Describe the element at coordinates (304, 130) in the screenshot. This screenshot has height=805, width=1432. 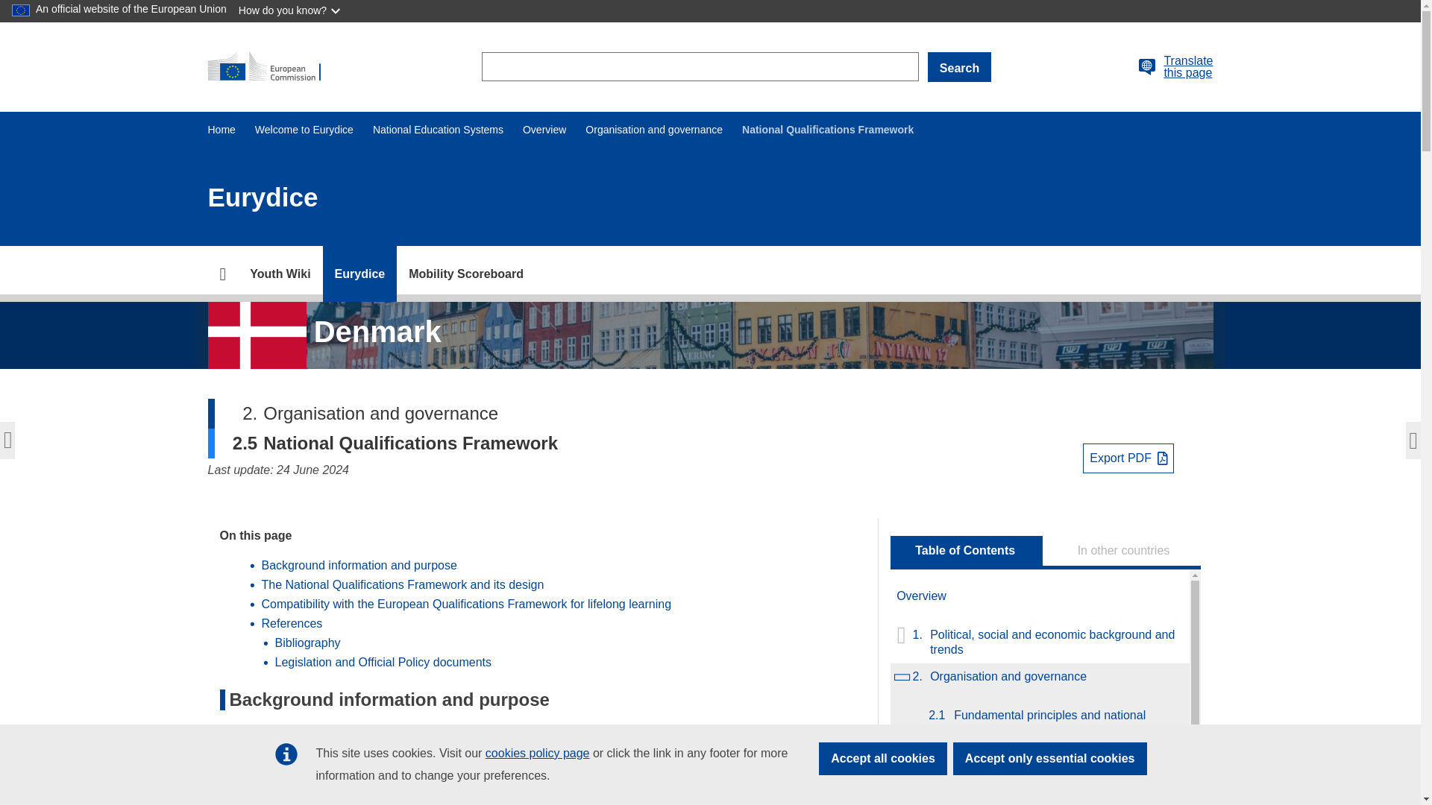
I see `Welcome to Eurydice` at that location.